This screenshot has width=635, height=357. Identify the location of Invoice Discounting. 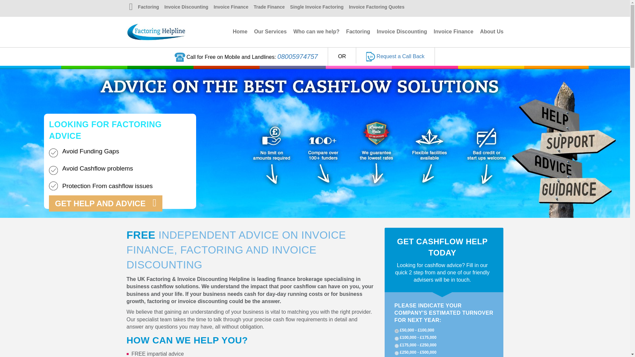
(402, 31).